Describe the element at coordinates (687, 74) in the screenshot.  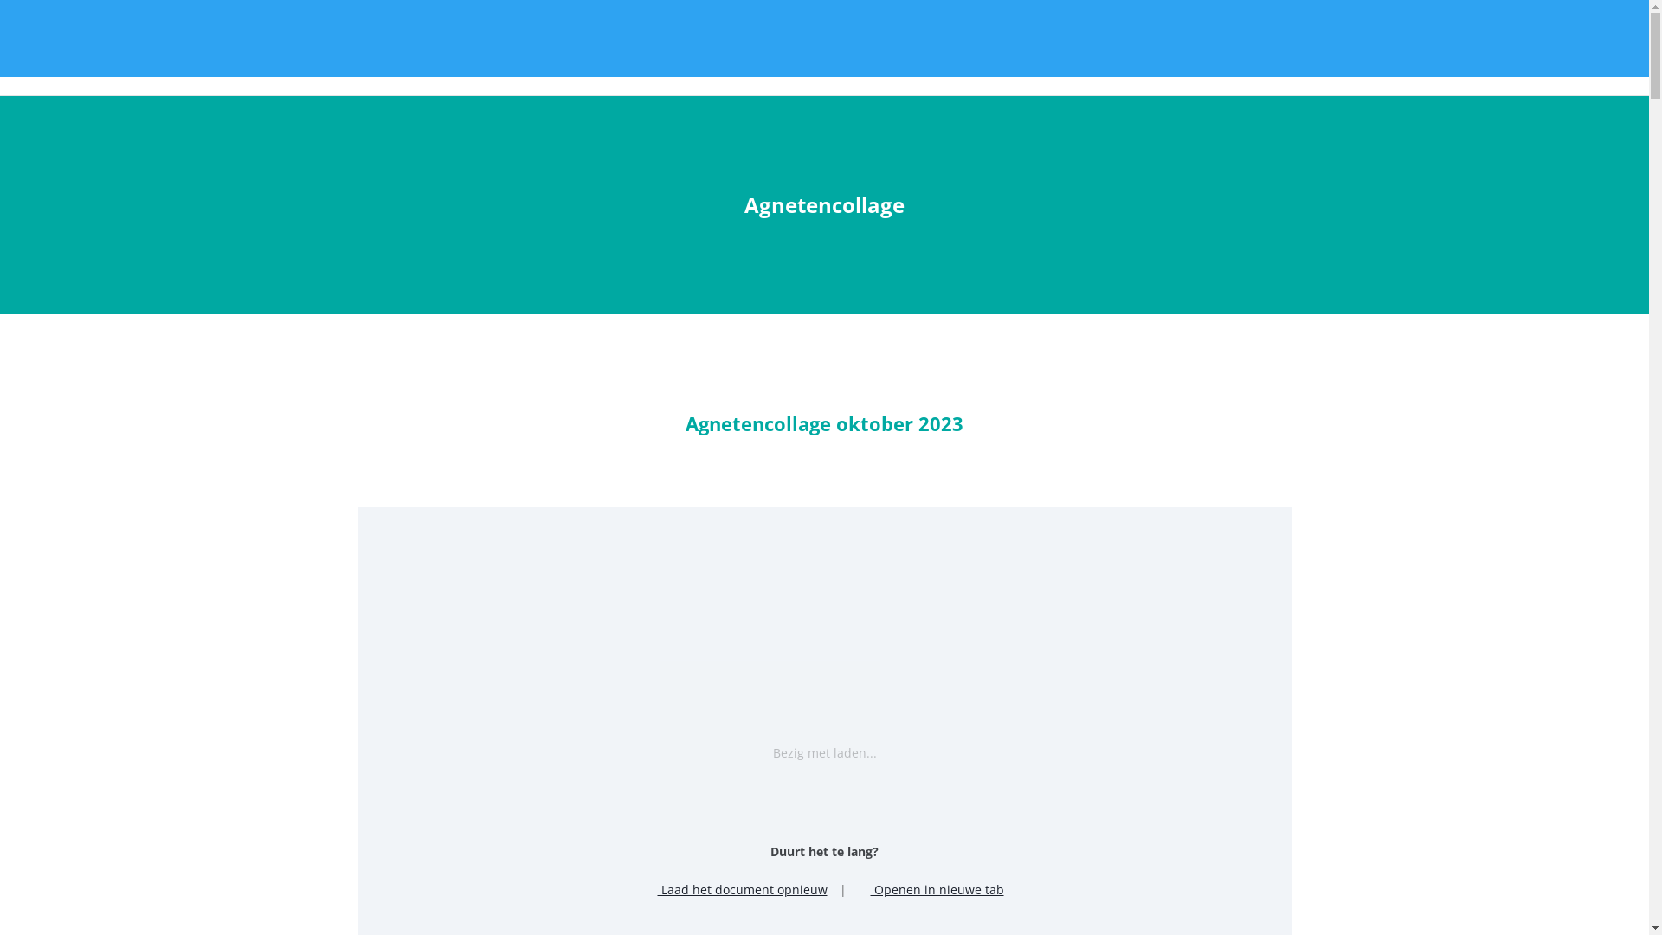
I see `Home` at that location.